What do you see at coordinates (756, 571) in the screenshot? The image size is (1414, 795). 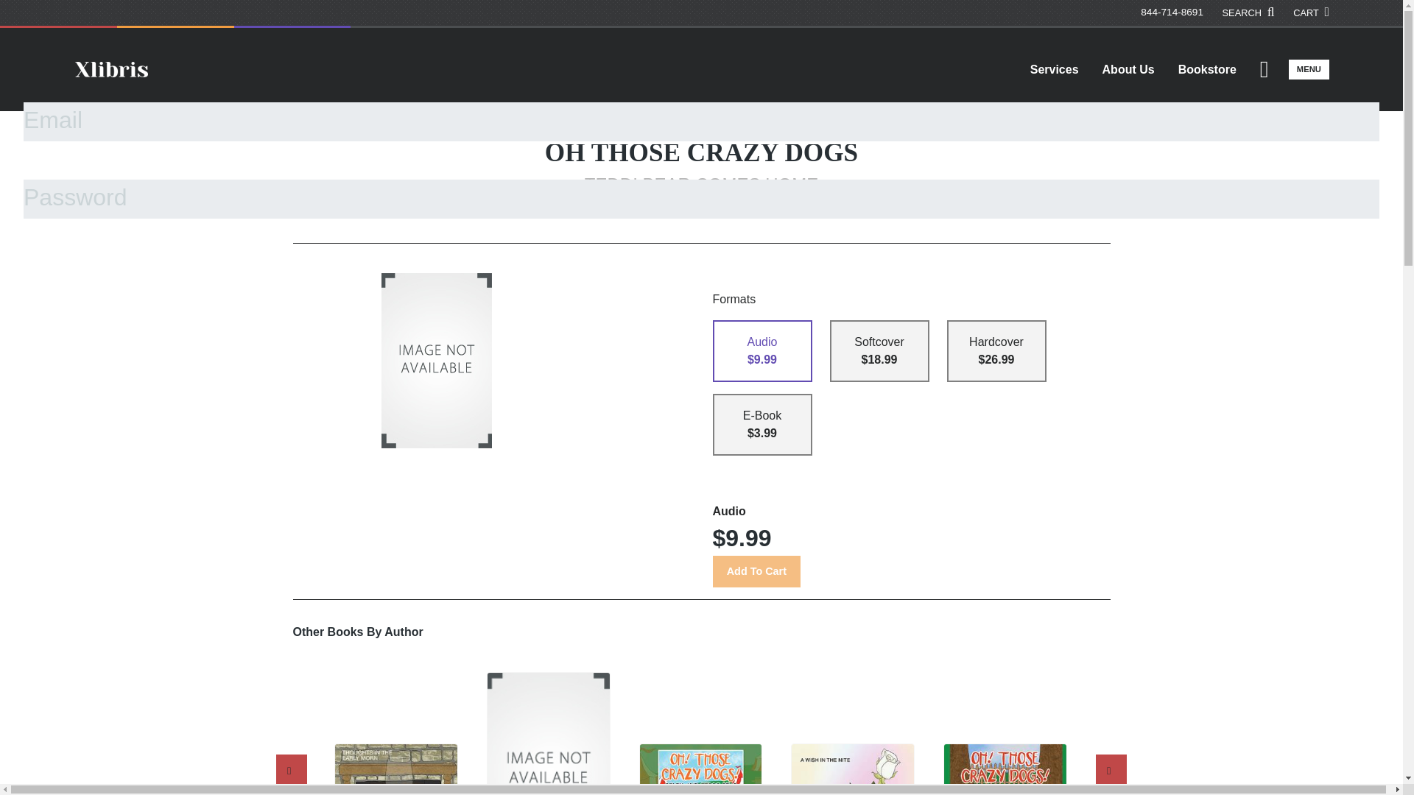 I see `Add To Cart` at bounding box center [756, 571].